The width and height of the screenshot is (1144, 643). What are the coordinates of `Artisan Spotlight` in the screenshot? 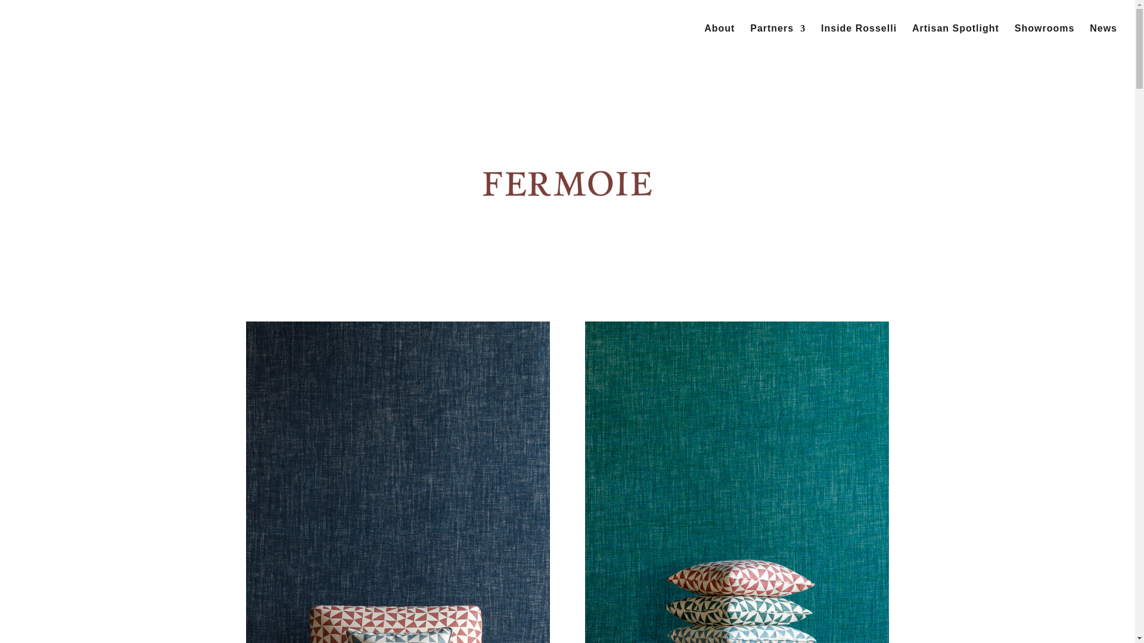 It's located at (955, 40).